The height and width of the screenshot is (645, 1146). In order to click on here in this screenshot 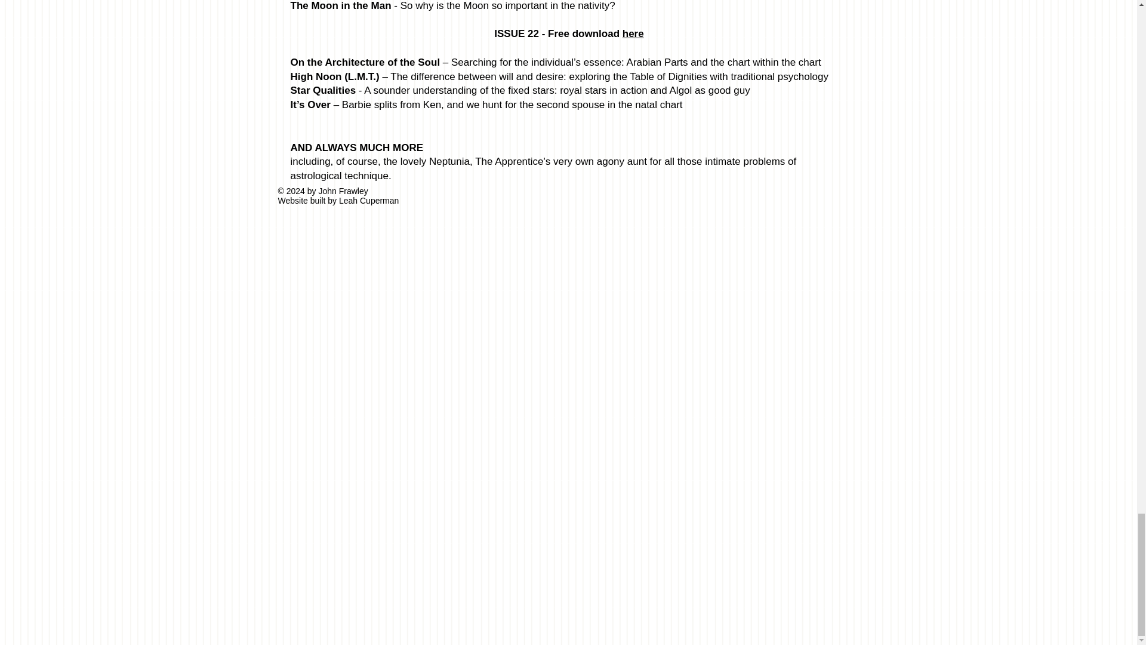, I will do `click(633, 33)`.